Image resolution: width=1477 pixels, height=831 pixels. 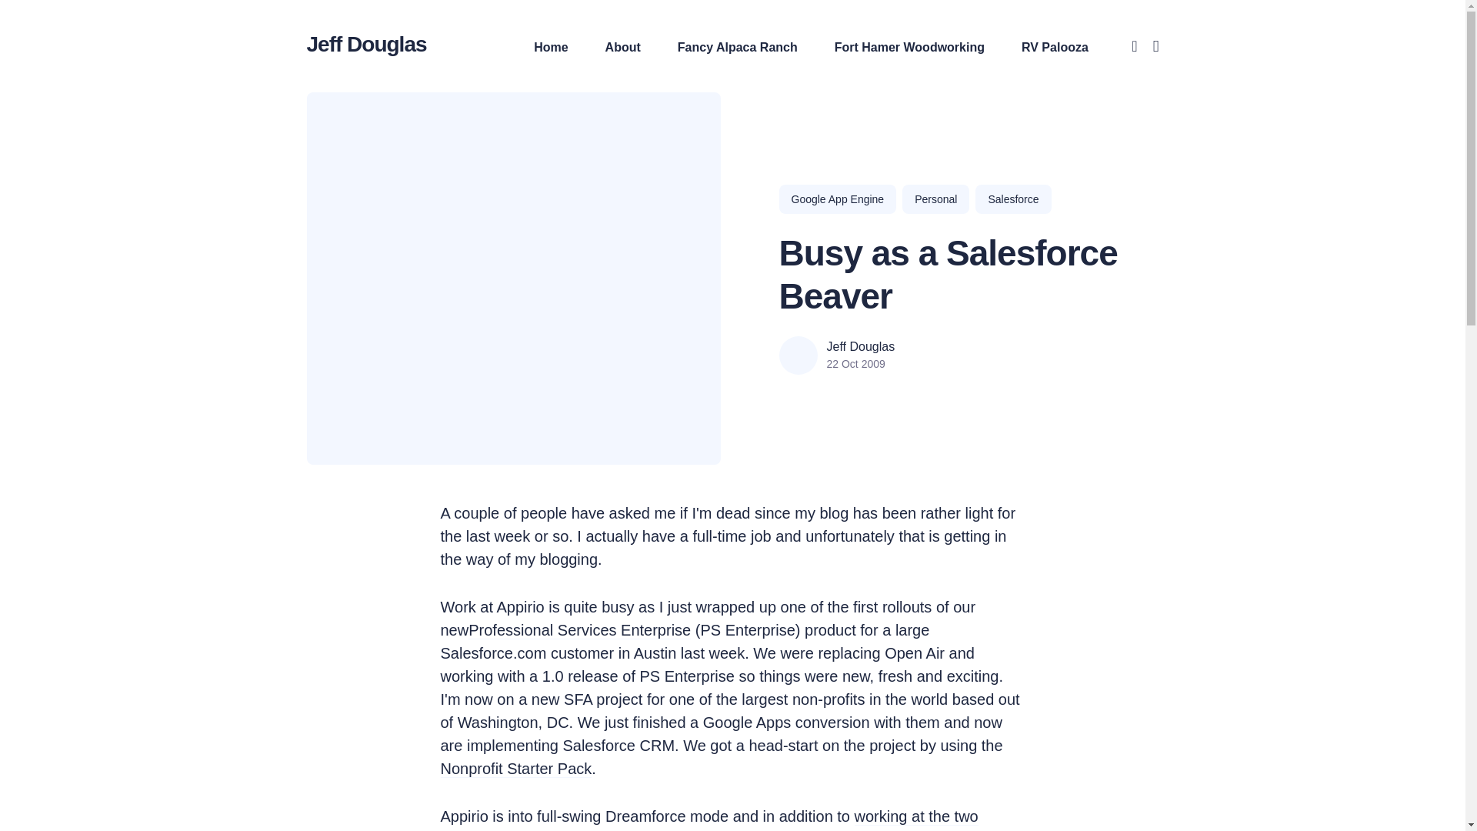 I want to click on RV Palooza, so click(x=1055, y=47).